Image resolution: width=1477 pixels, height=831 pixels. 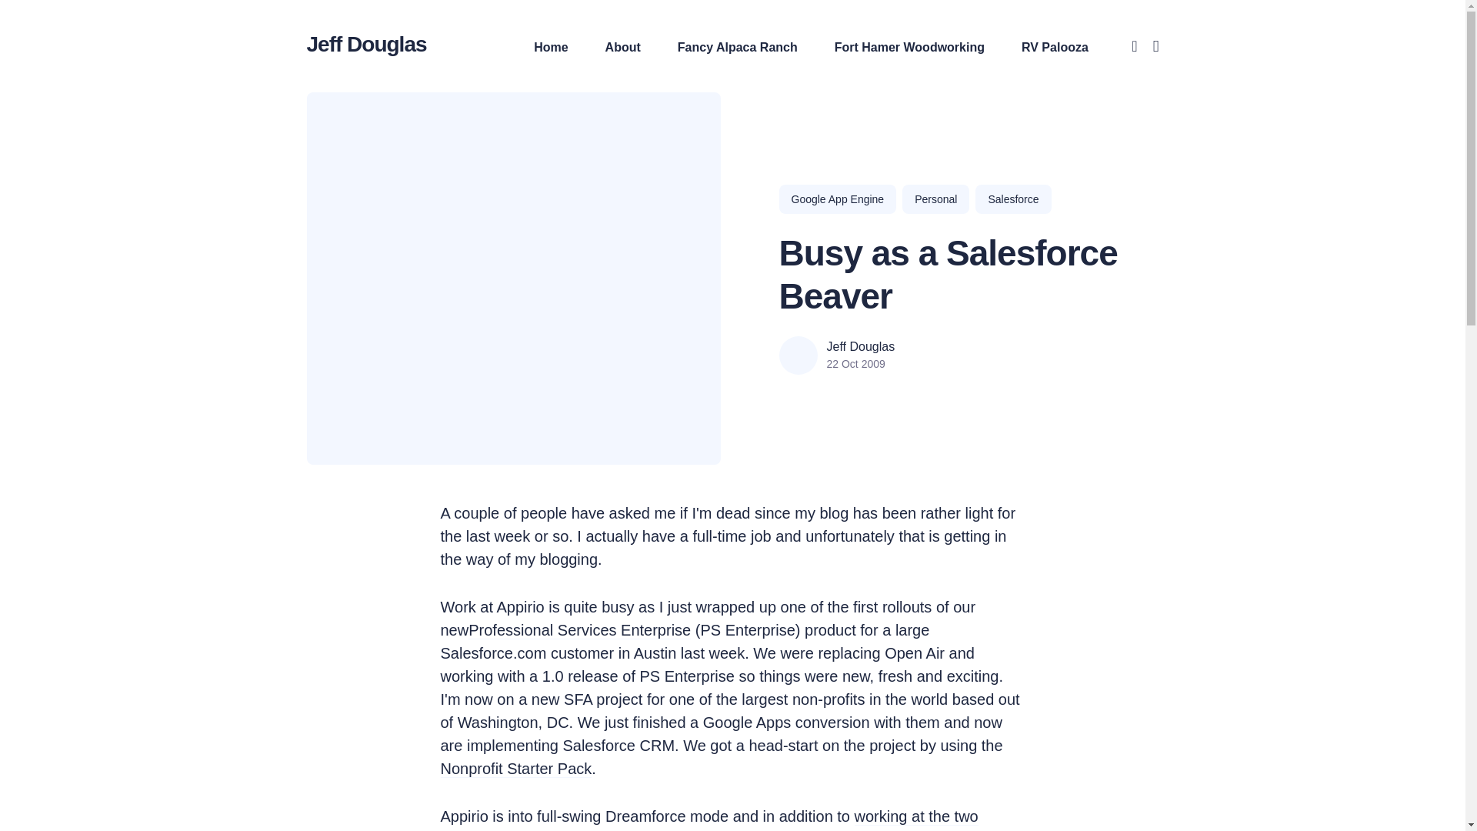 I want to click on RV Palooza, so click(x=1055, y=47).